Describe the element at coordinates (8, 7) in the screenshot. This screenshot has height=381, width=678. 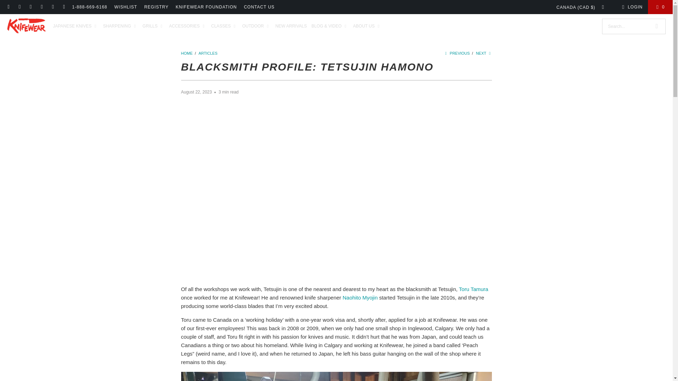
I see `Email Knifewear - Handcrafted Japanese Kitchen Knives` at that location.